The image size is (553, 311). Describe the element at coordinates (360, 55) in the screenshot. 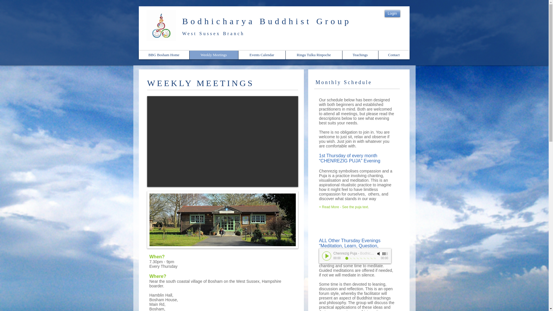

I see `Teachings` at that location.